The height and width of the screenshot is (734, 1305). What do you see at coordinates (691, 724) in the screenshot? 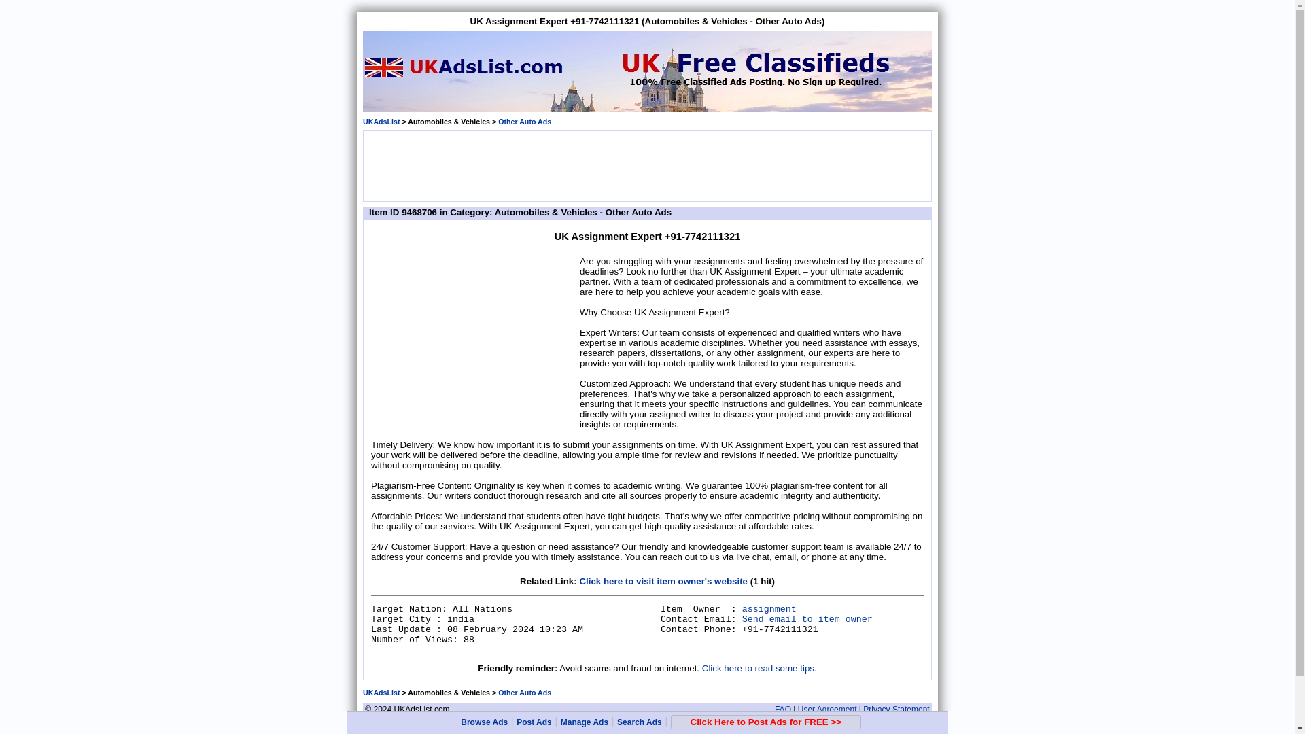
I see `CNNetAds.com` at bounding box center [691, 724].